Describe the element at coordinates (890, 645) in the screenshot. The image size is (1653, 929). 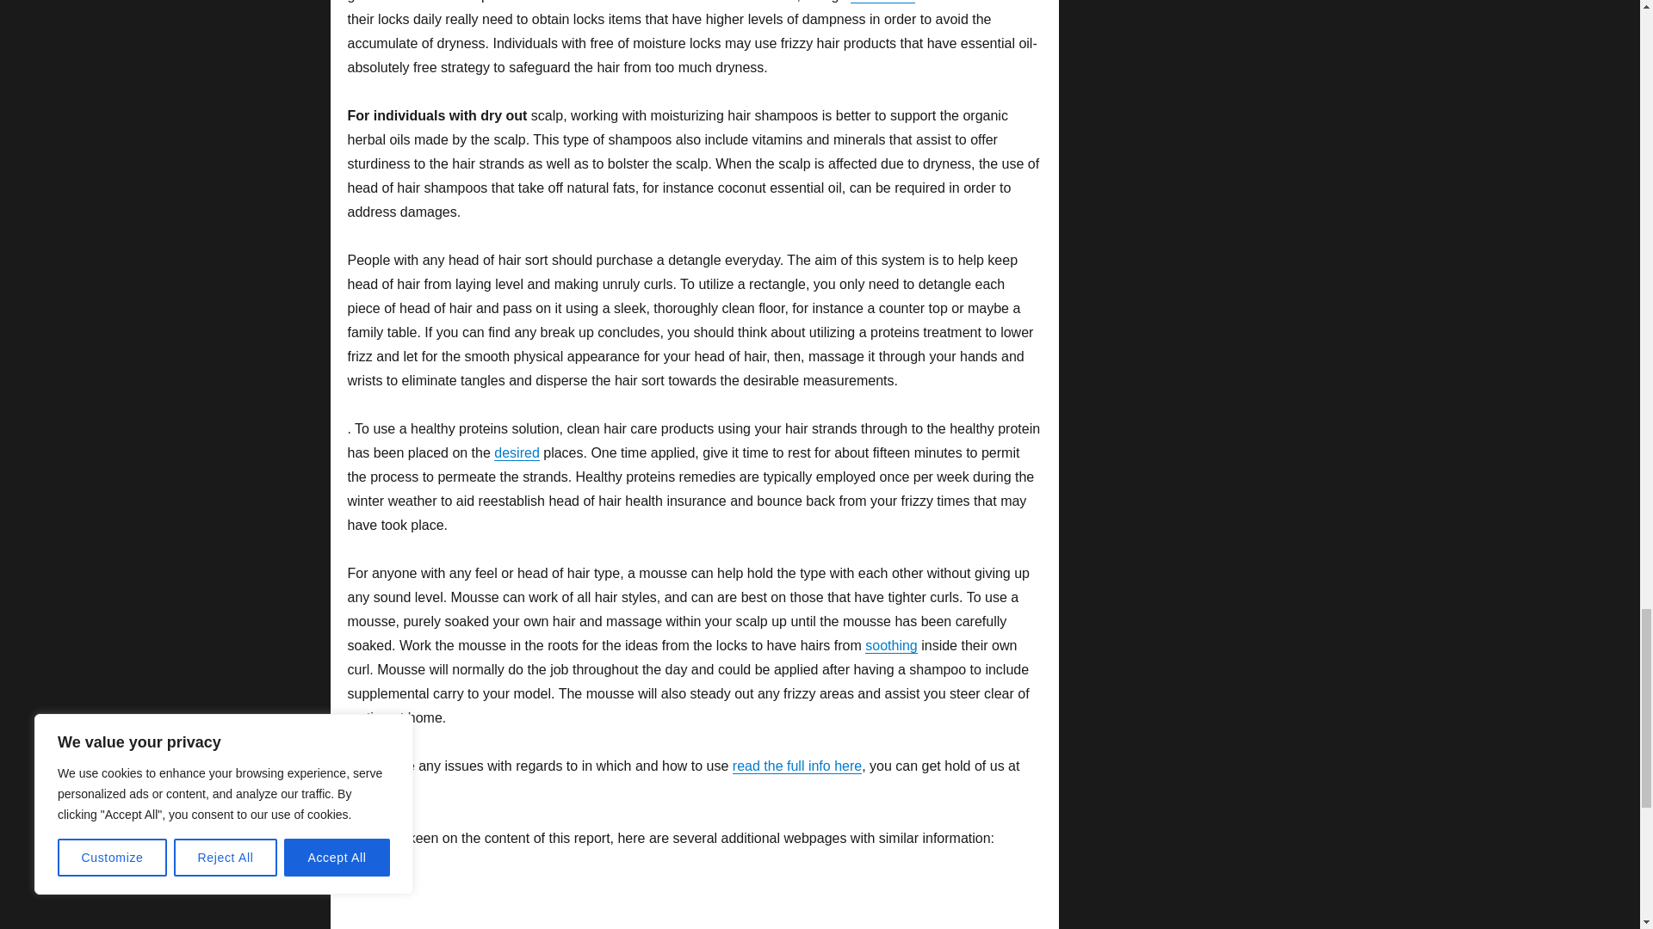
I see `soothing` at that location.